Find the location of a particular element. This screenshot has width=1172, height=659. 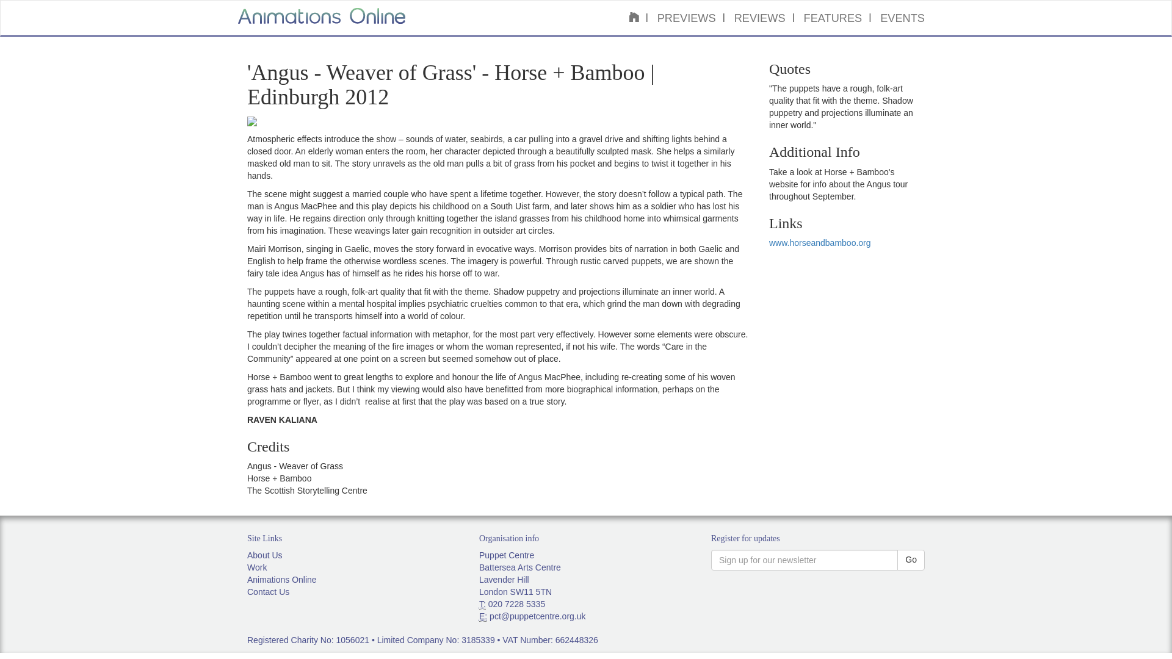

Work is located at coordinates (257, 567).